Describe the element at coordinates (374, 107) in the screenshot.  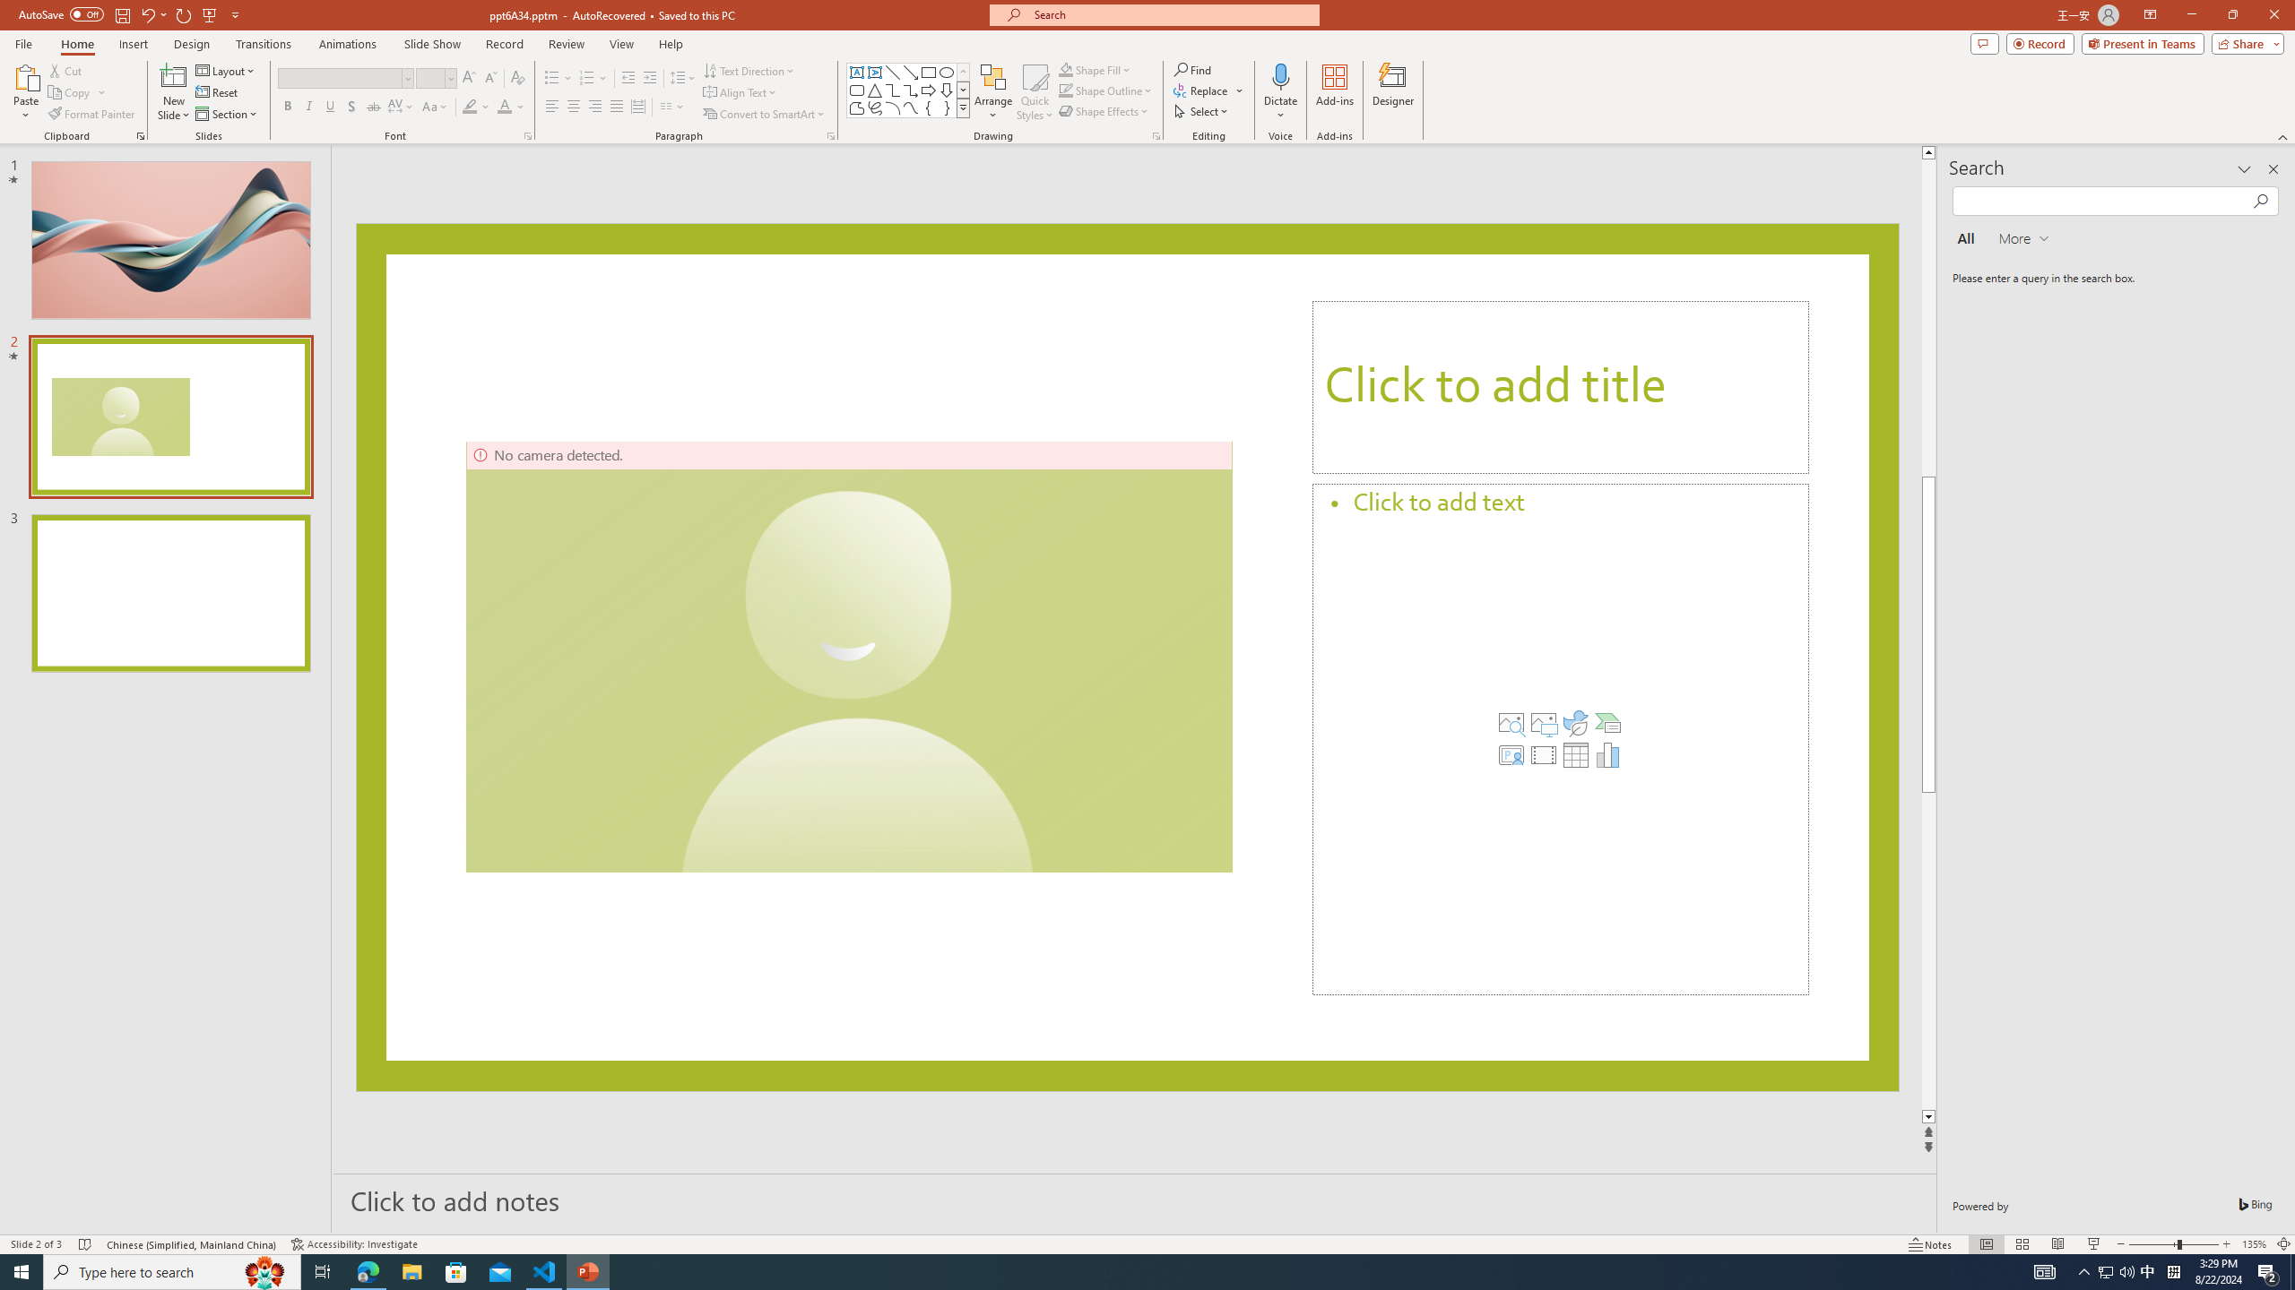
I see `Strikethrough` at that location.